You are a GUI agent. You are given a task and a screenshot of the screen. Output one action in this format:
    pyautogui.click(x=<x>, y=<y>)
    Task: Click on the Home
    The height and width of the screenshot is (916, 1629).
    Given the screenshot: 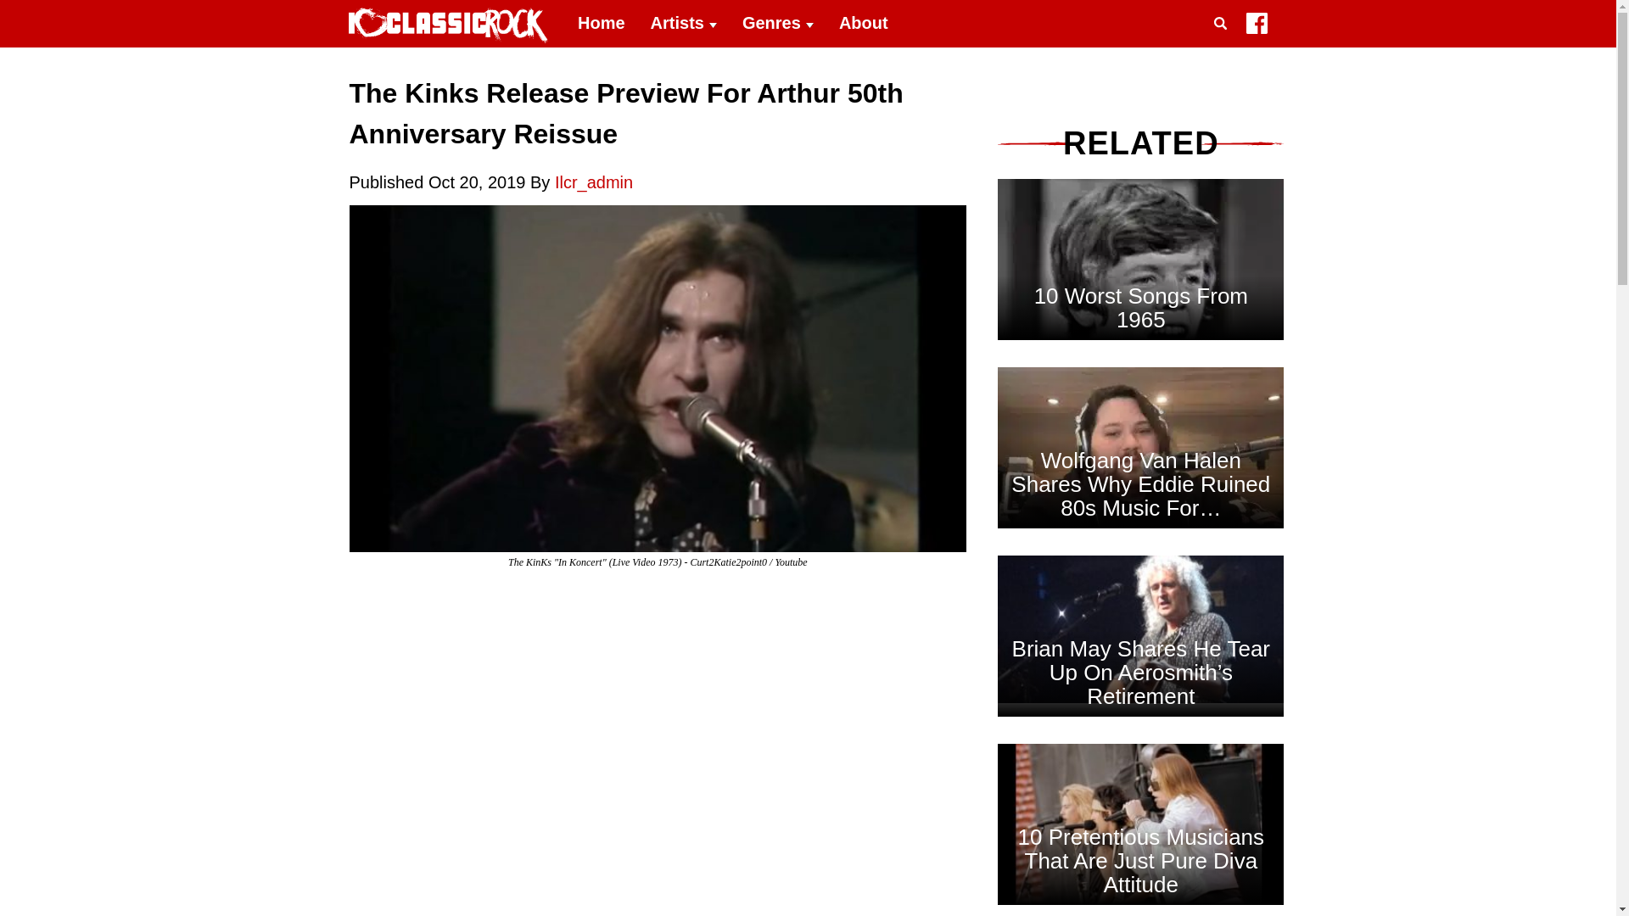 What is the action you would take?
    pyautogui.click(x=602, y=24)
    